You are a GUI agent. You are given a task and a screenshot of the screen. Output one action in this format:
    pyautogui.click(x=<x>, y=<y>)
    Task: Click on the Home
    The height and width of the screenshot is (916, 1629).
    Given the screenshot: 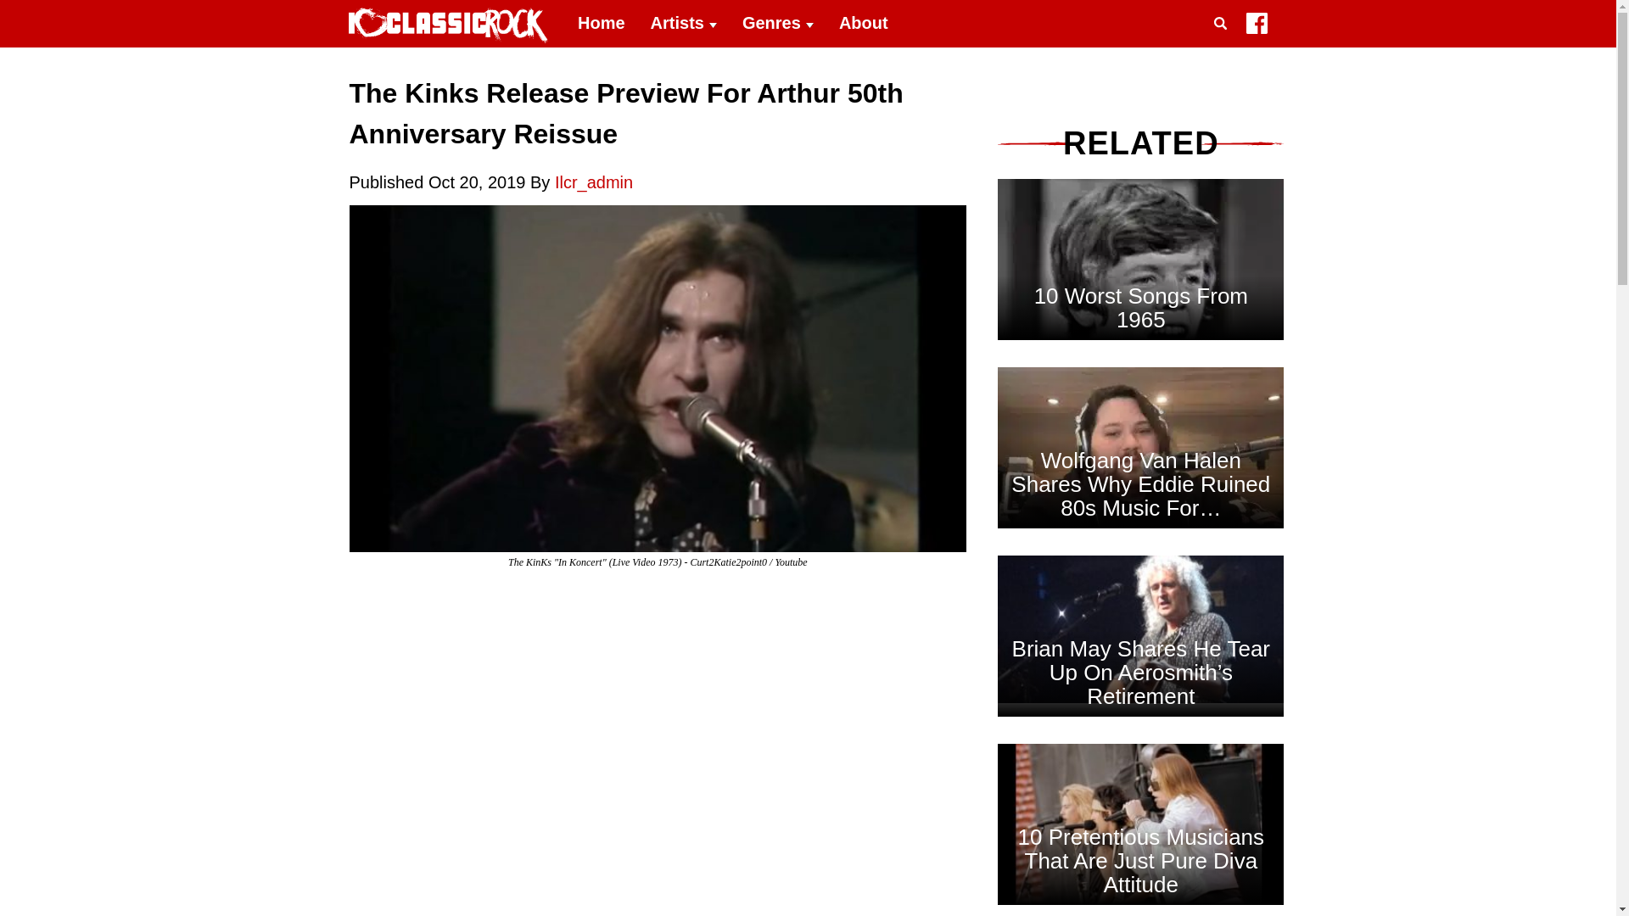 What is the action you would take?
    pyautogui.click(x=602, y=24)
    